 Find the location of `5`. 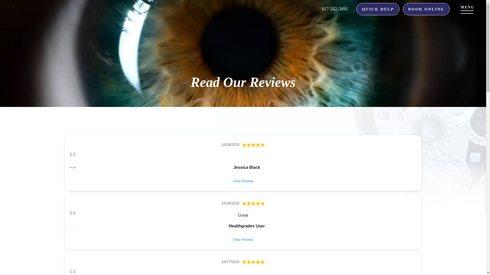

5 is located at coordinates (253, 262).